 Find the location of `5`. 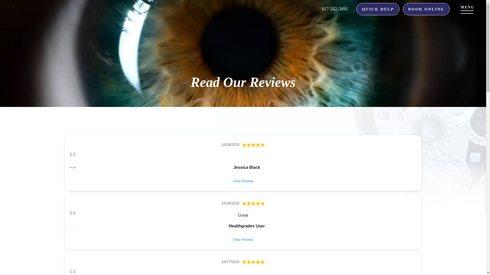

5 is located at coordinates (253, 262).